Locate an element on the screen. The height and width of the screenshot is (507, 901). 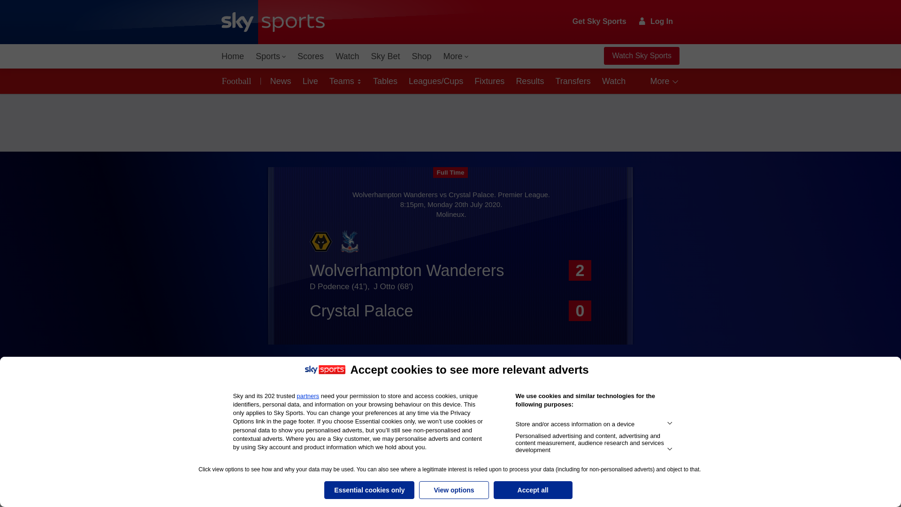
Get Sky Sports is located at coordinates (600, 22).